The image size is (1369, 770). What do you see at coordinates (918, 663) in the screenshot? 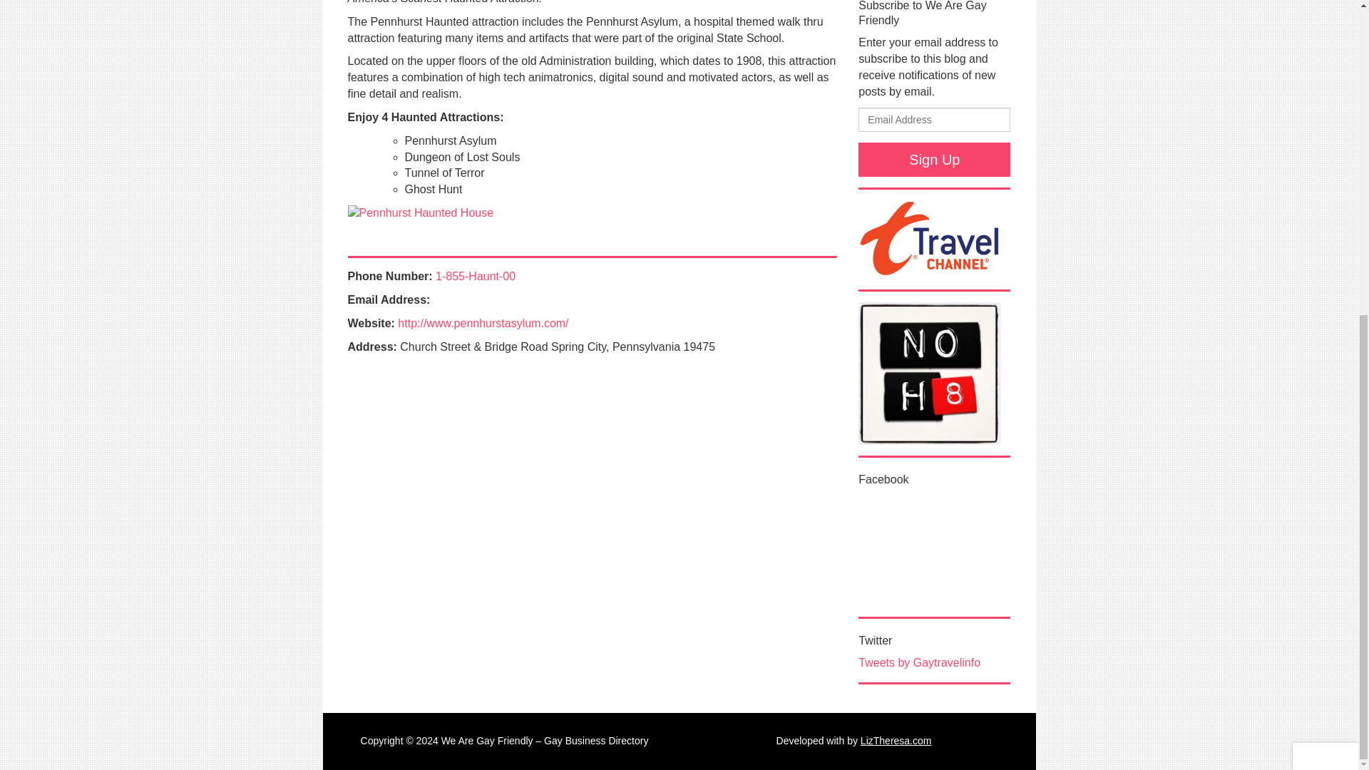
I see `Tweets by Gaytravelinfo` at bounding box center [918, 663].